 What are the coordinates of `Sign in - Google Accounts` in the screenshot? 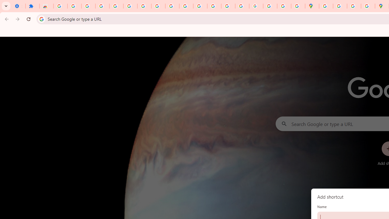 It's located at (130, 6).